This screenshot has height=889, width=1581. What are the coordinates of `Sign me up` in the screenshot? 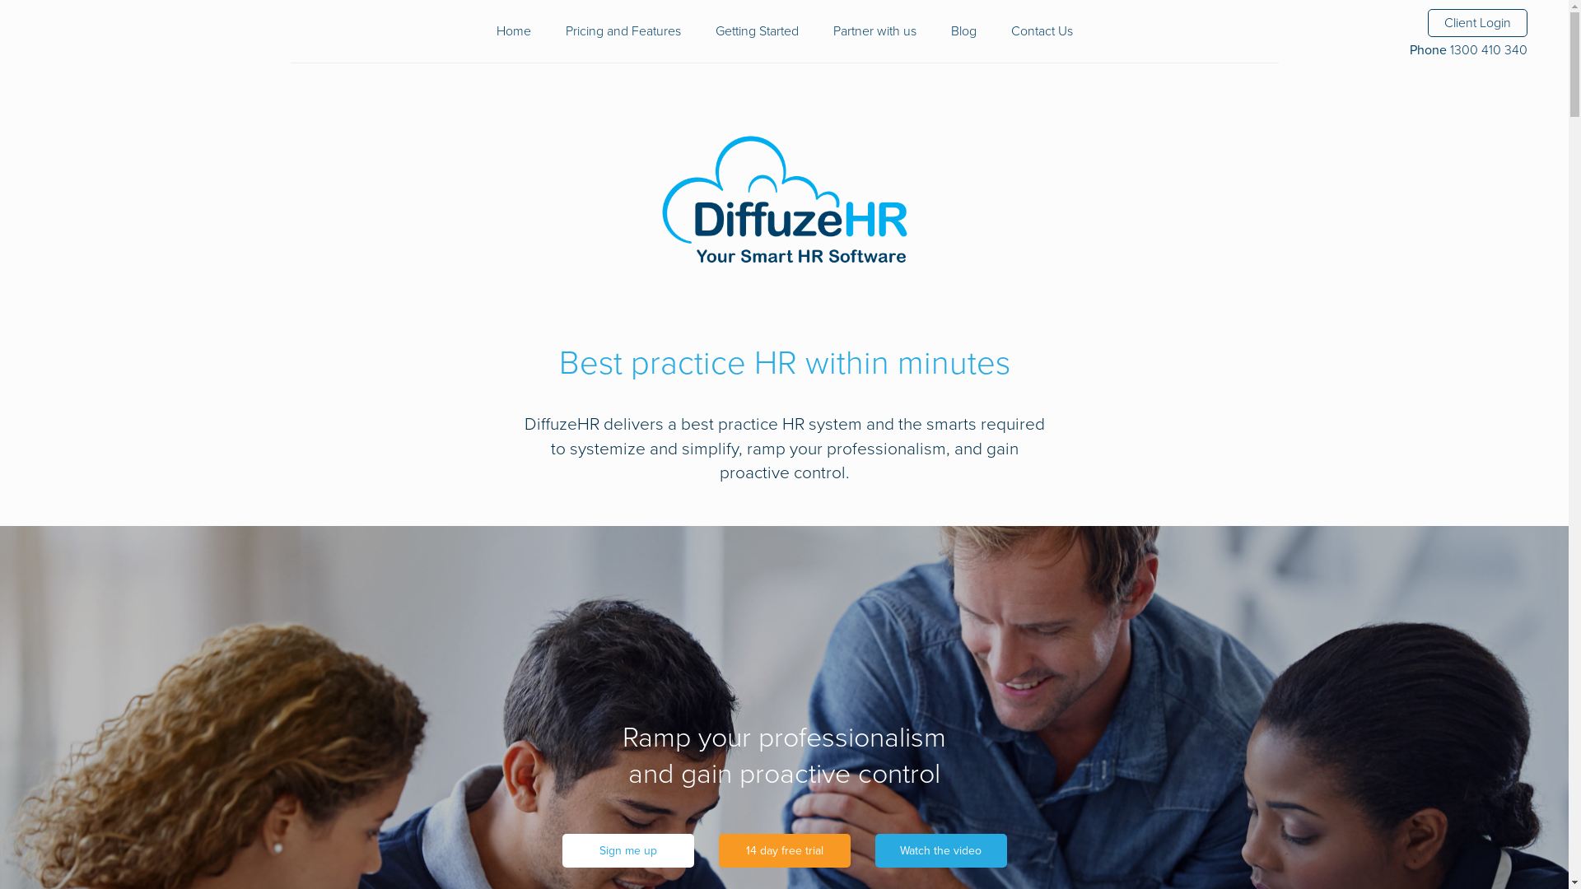 It's located at (627, 851).